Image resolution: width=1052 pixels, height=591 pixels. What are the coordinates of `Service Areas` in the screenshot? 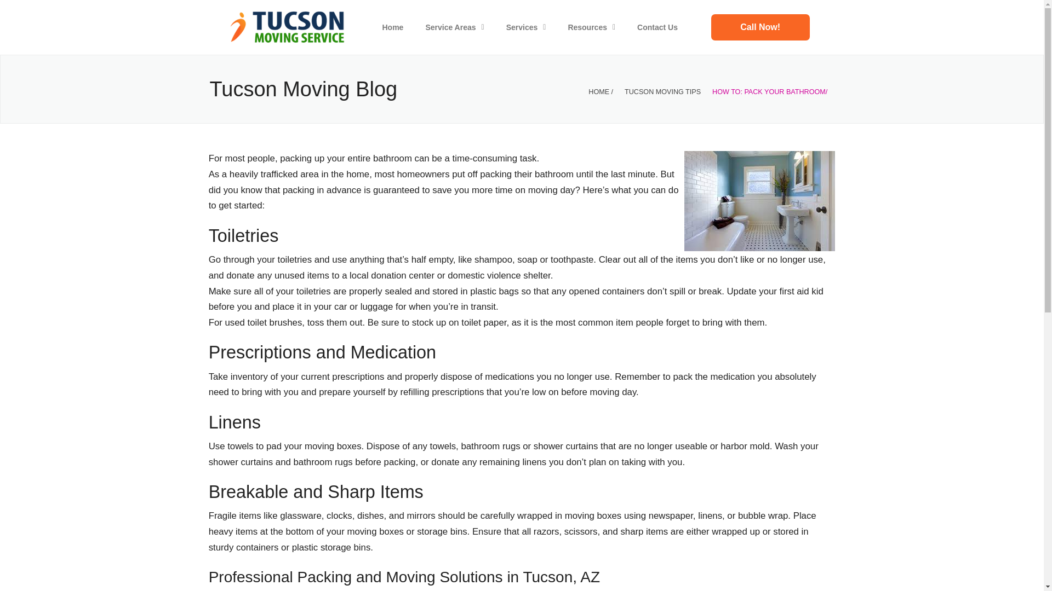 It's located at (454, 27).